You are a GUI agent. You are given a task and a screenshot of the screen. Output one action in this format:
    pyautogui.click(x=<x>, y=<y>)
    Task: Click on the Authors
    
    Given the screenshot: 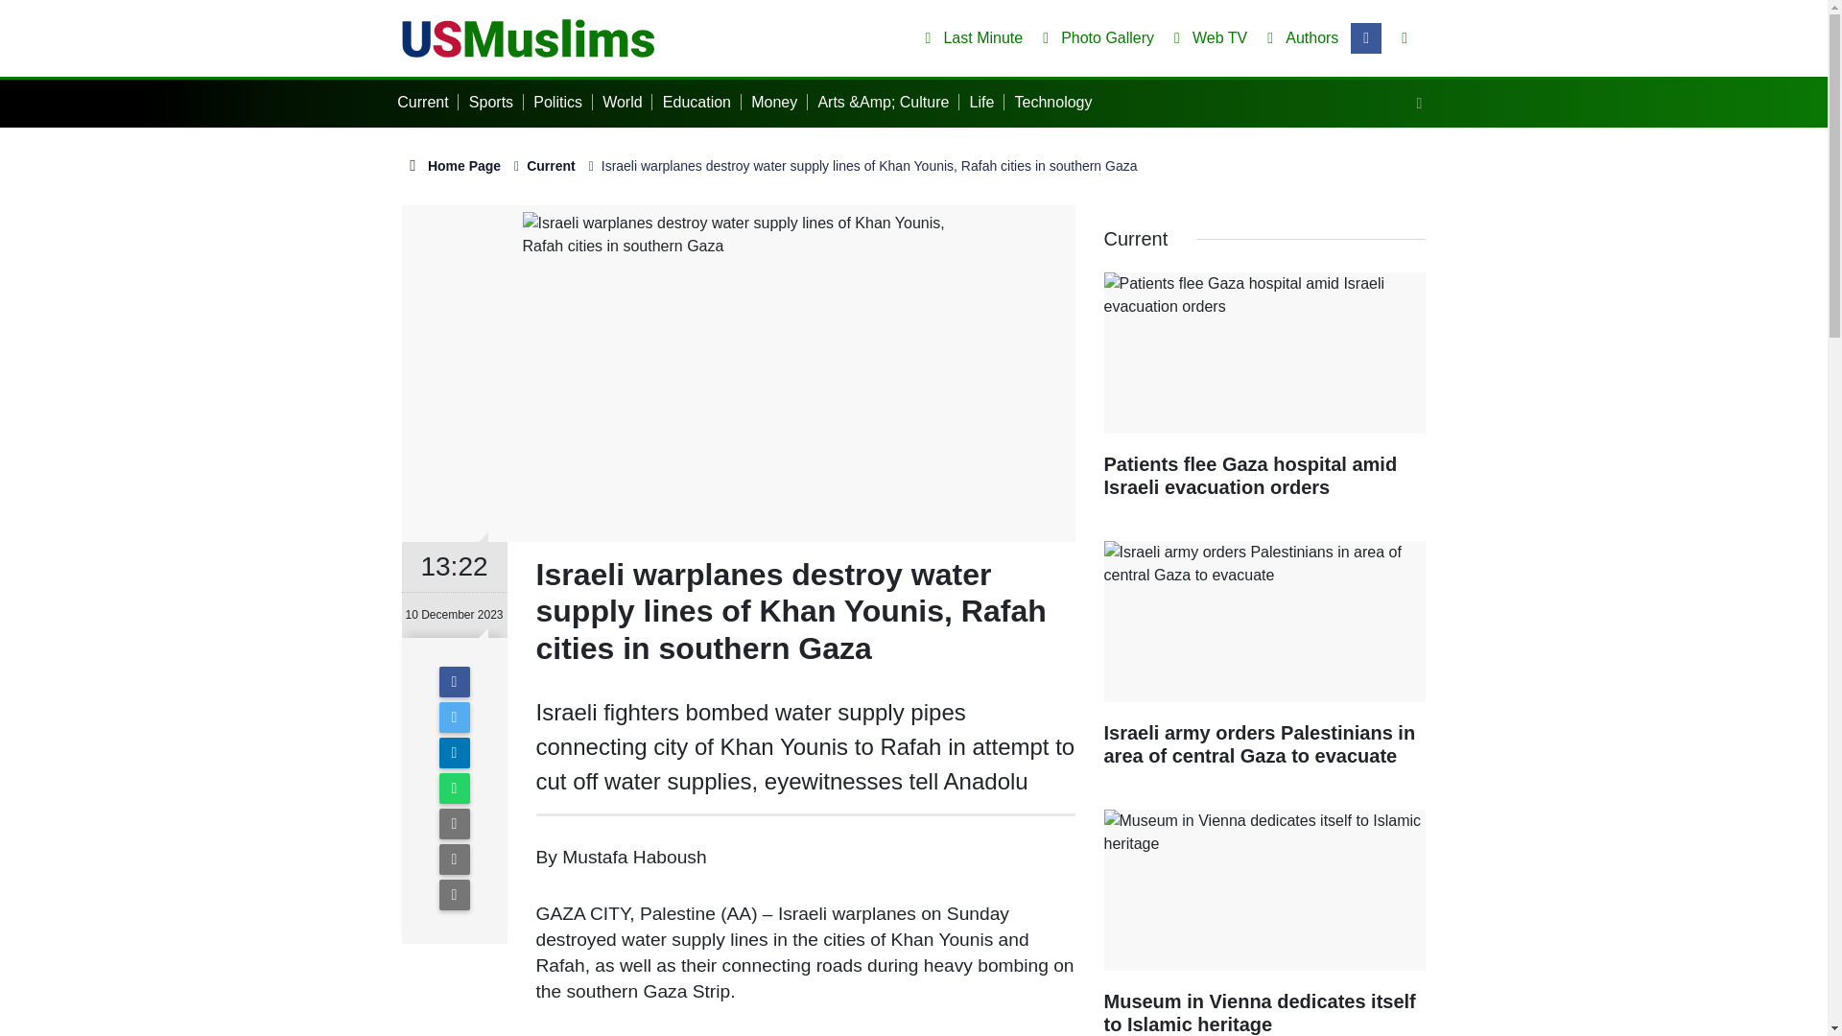 What is the action you would take?
    pyautogui.click(x=1299, y=37)
    